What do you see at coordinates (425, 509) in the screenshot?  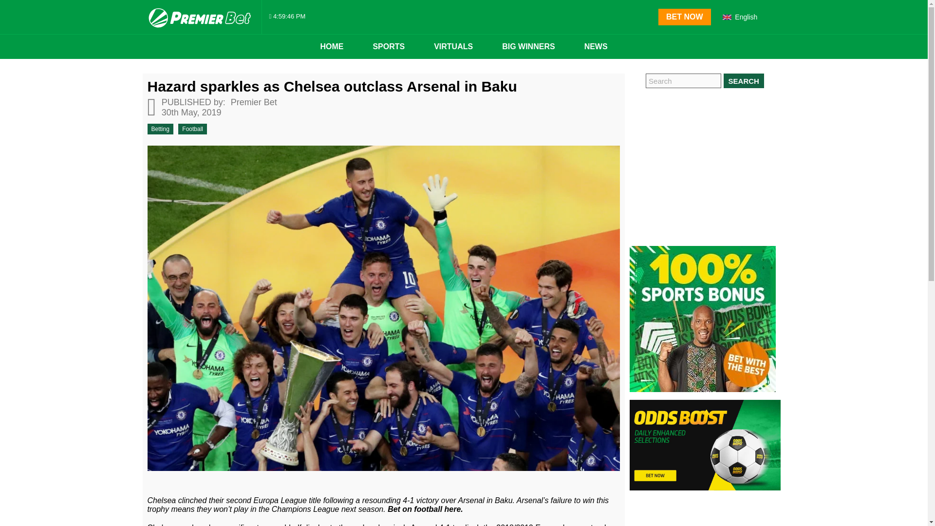 I see `Bet on football here.` at bounding box center [425, 509].